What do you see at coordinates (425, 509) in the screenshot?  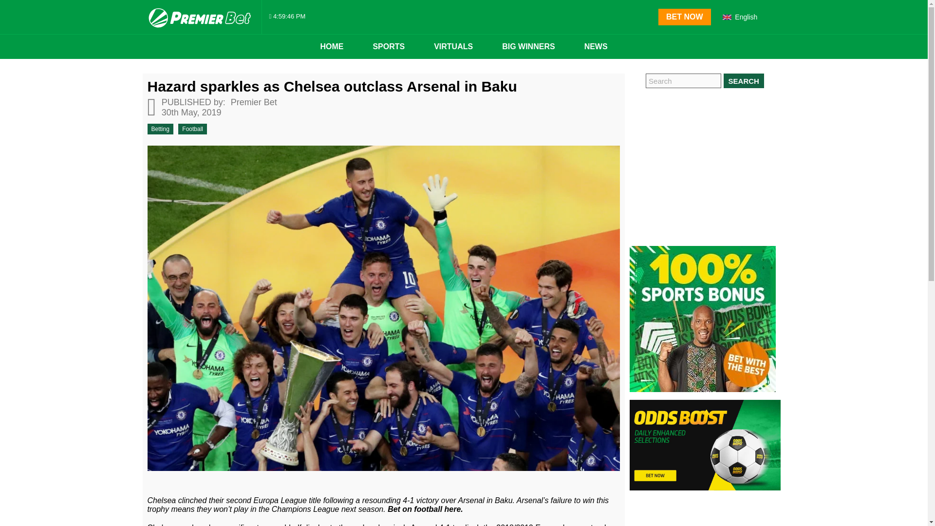 I see `Bet on football here.` at bounding box center [425, 509].